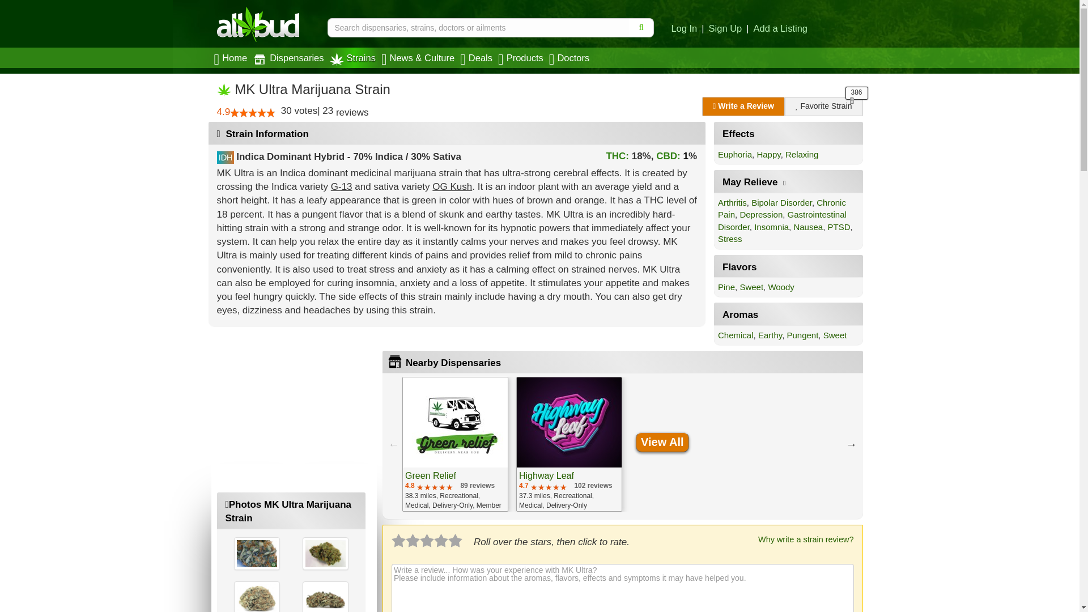  I want to click on Deals, so click(477, 58).